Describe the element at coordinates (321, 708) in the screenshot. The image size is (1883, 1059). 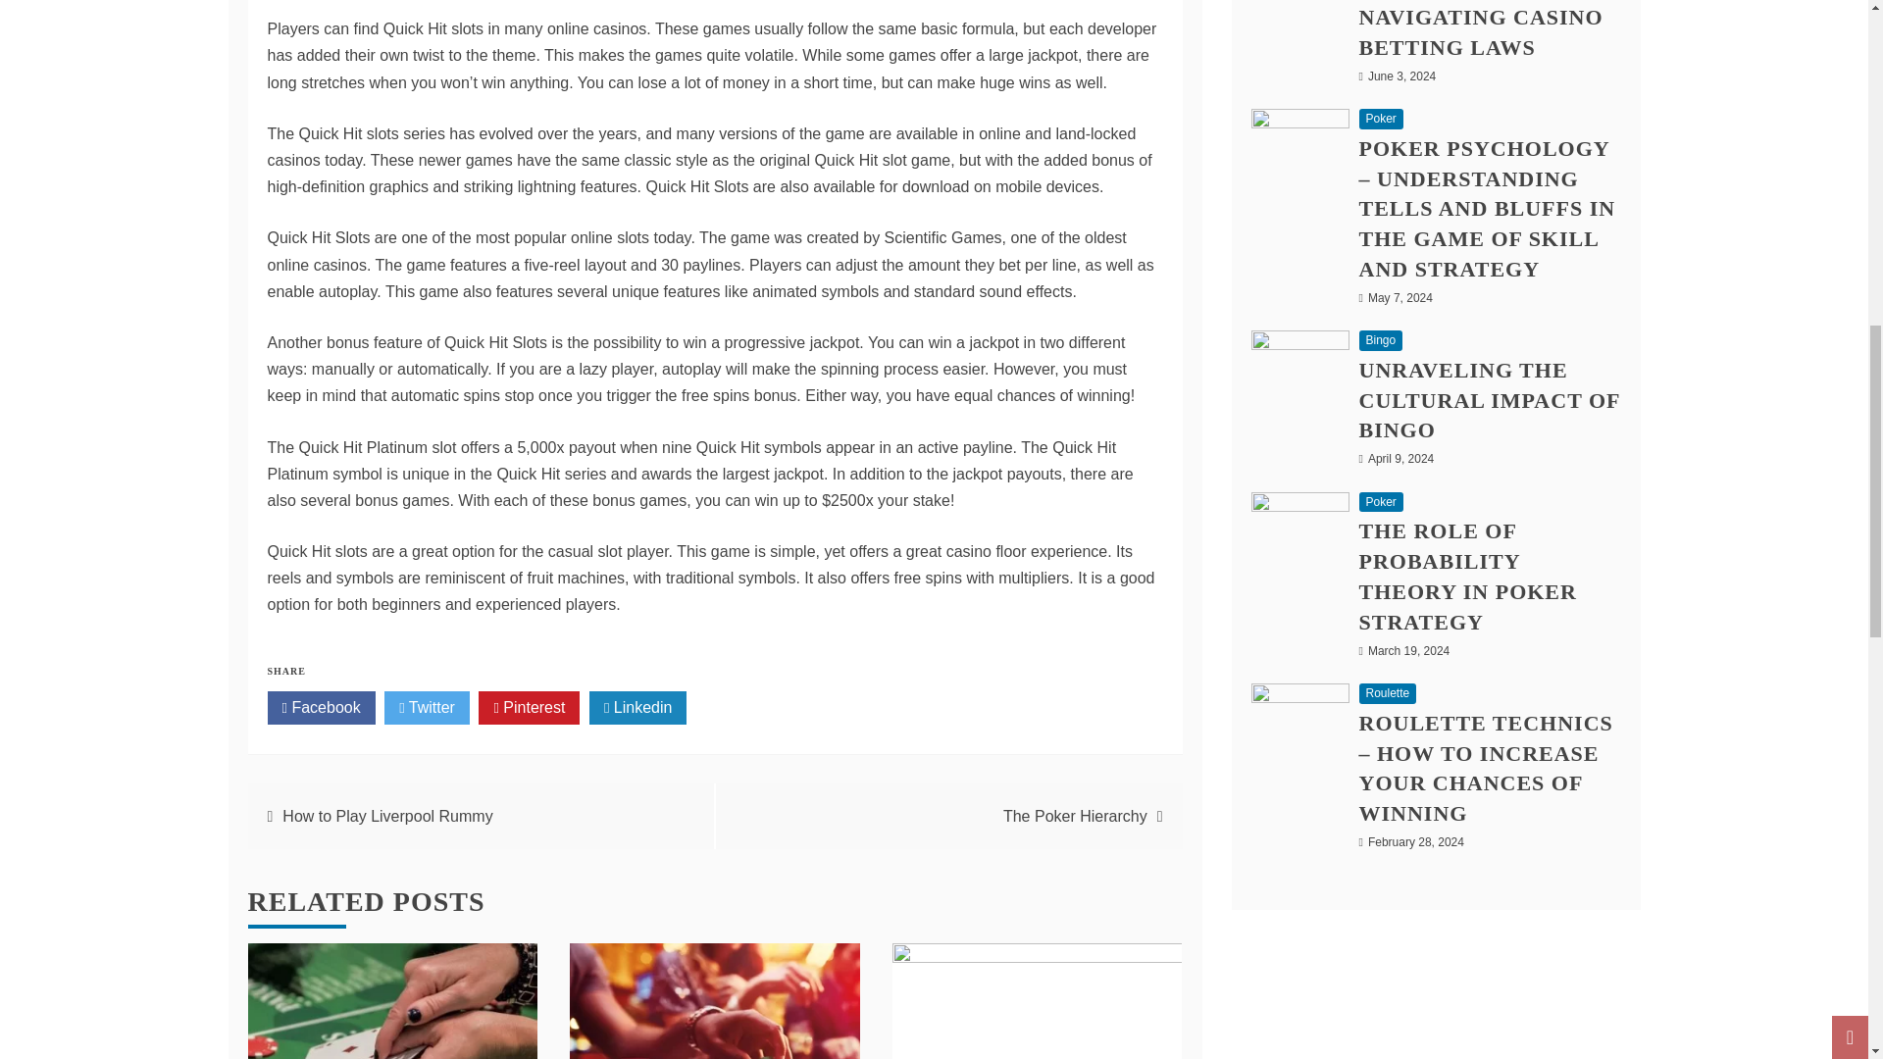
I see `Facebook` at that location.